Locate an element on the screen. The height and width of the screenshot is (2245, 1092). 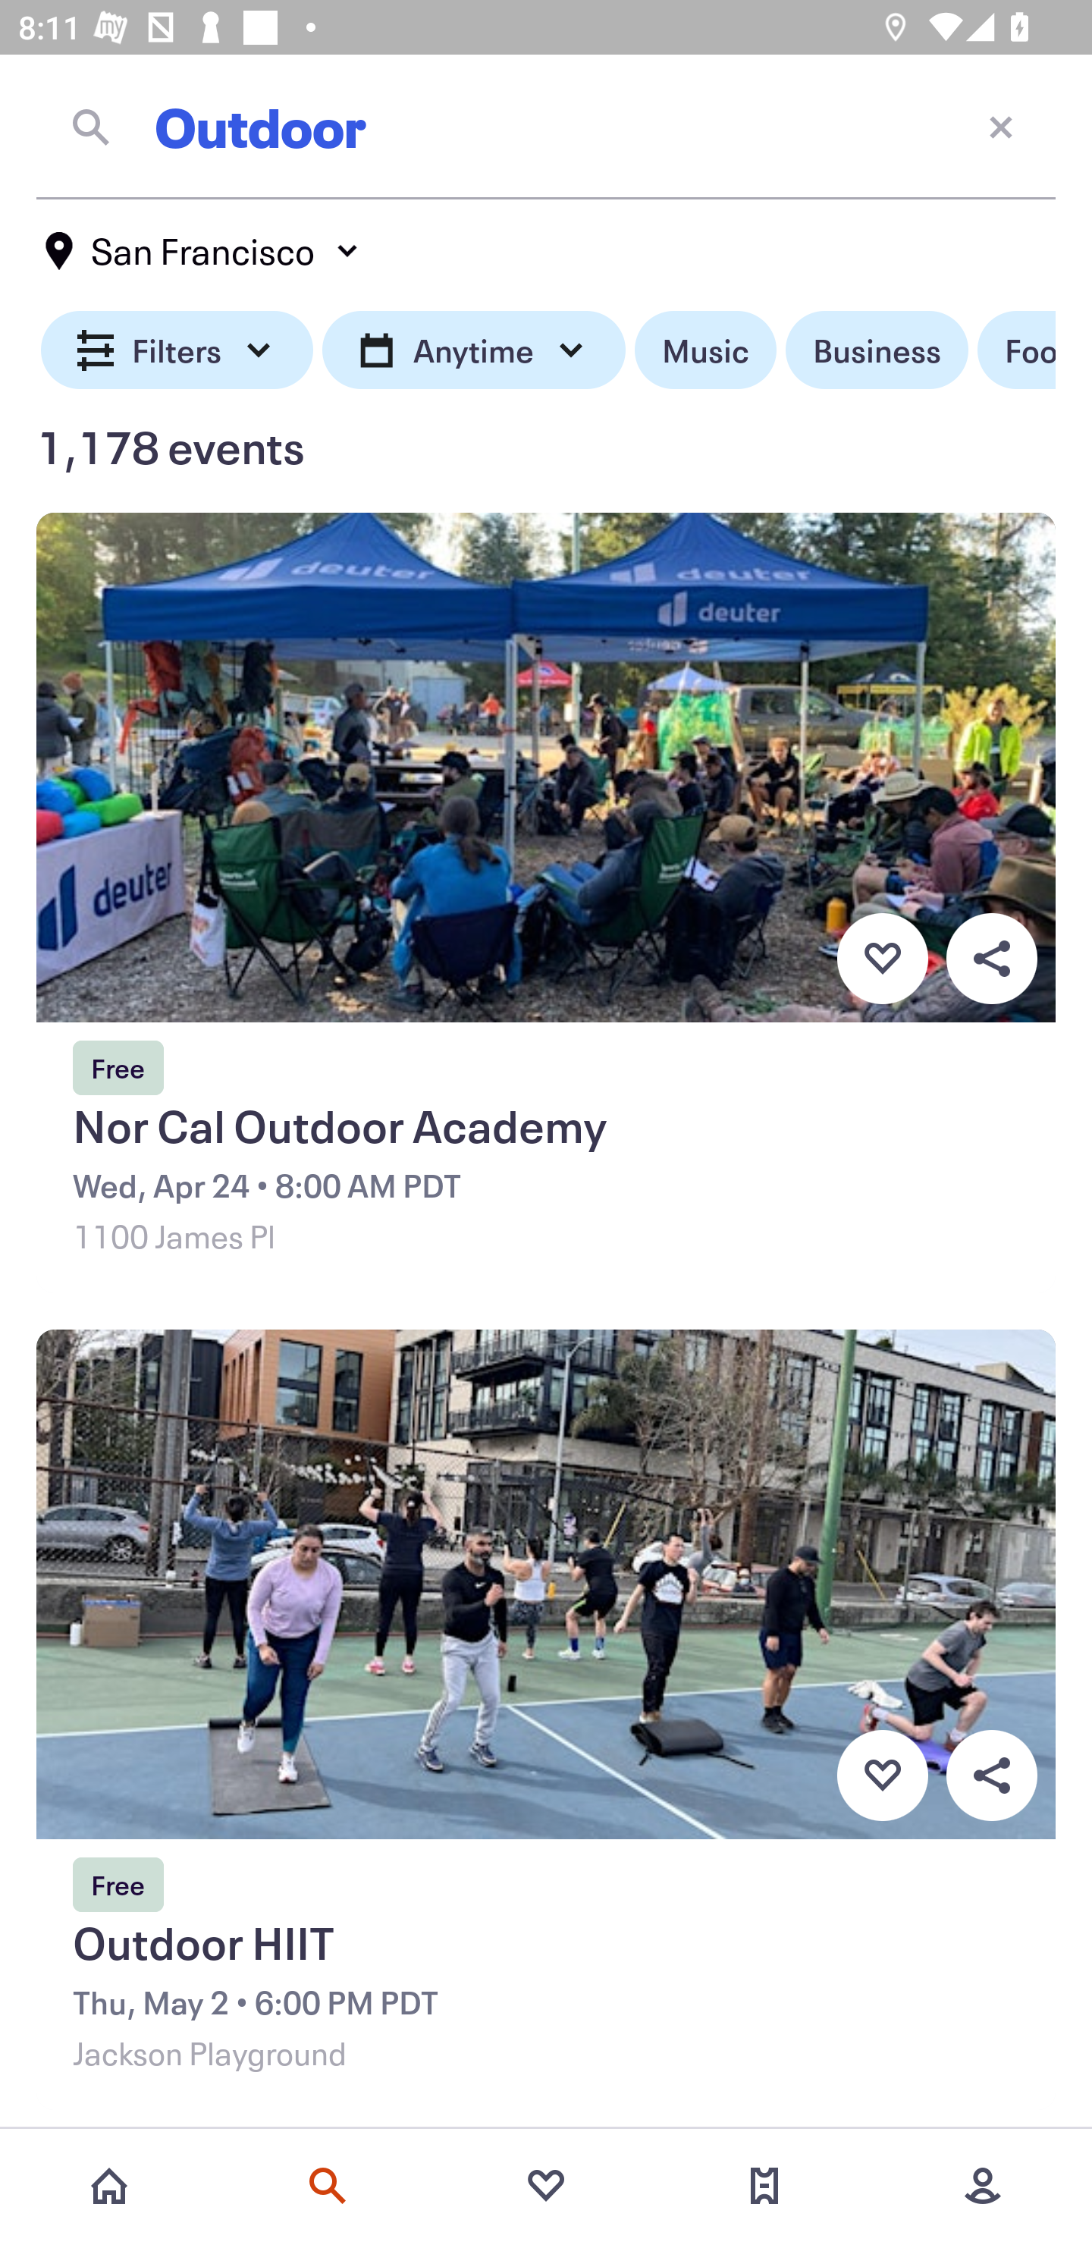
Tickets is located at coordinates (764, 2186).